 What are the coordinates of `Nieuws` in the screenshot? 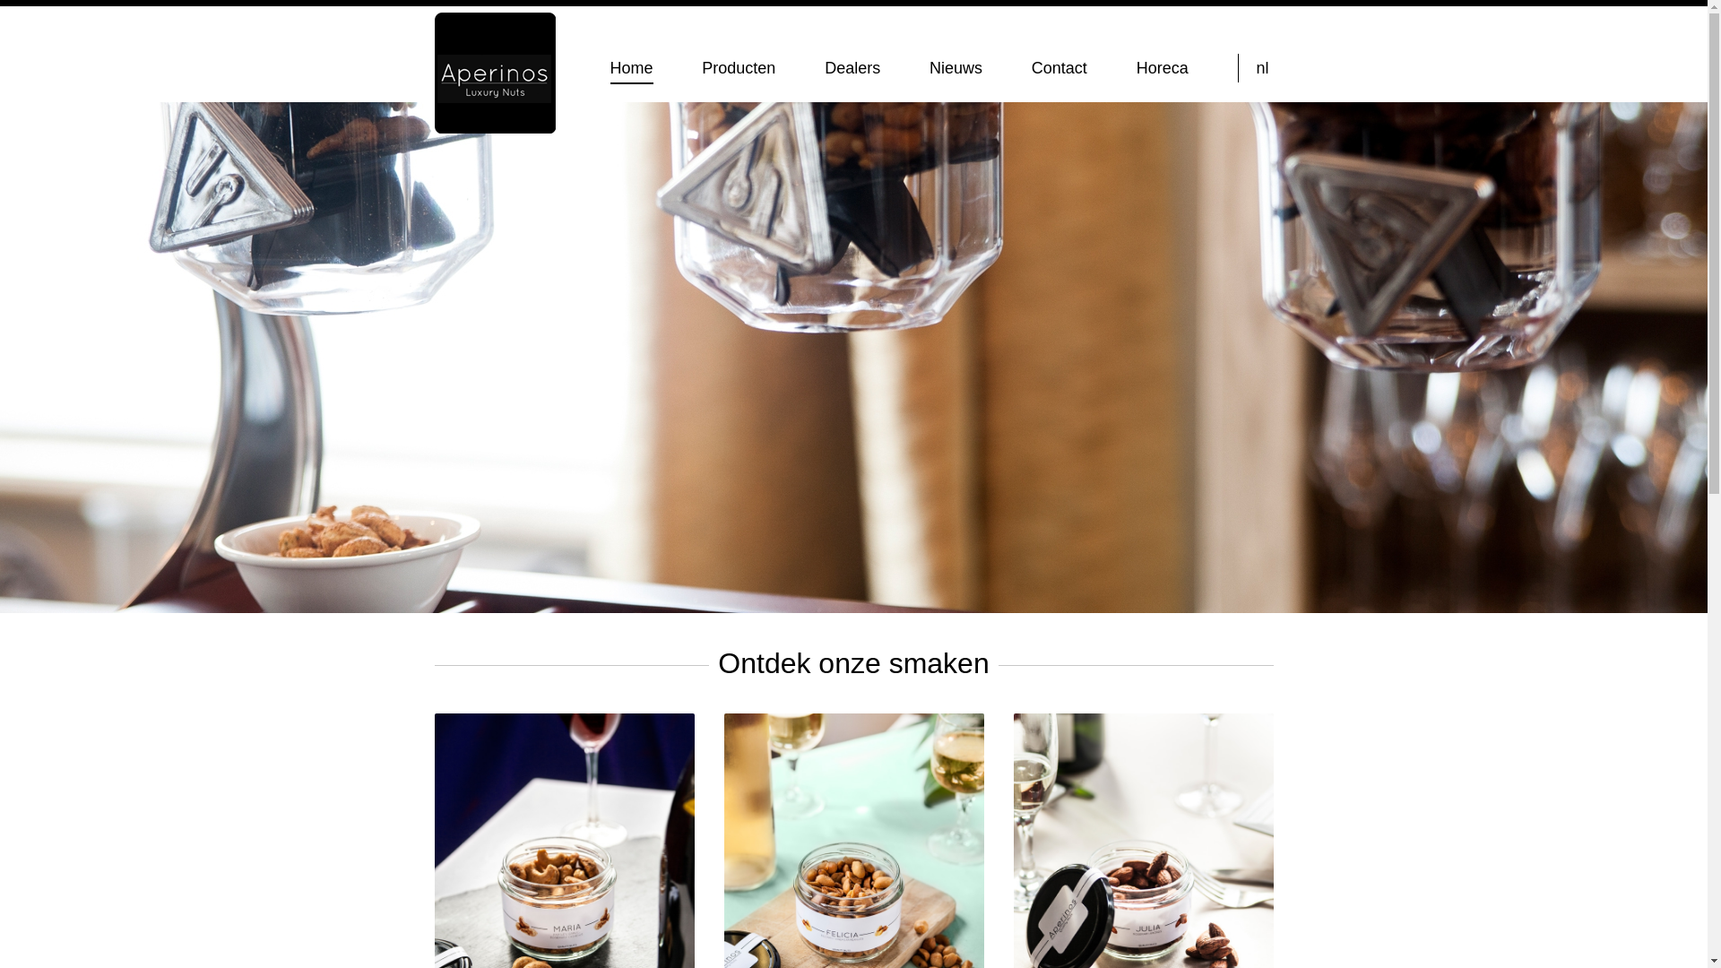 It's located at (956, 68).